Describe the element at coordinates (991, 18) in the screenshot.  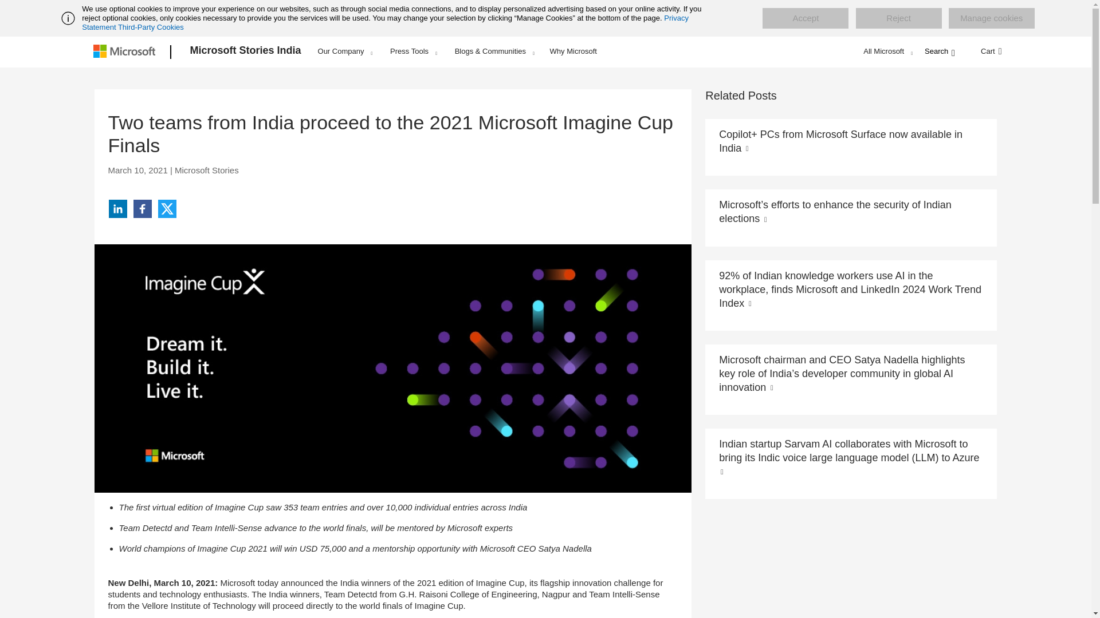
I see `Manage cookies` at that location.